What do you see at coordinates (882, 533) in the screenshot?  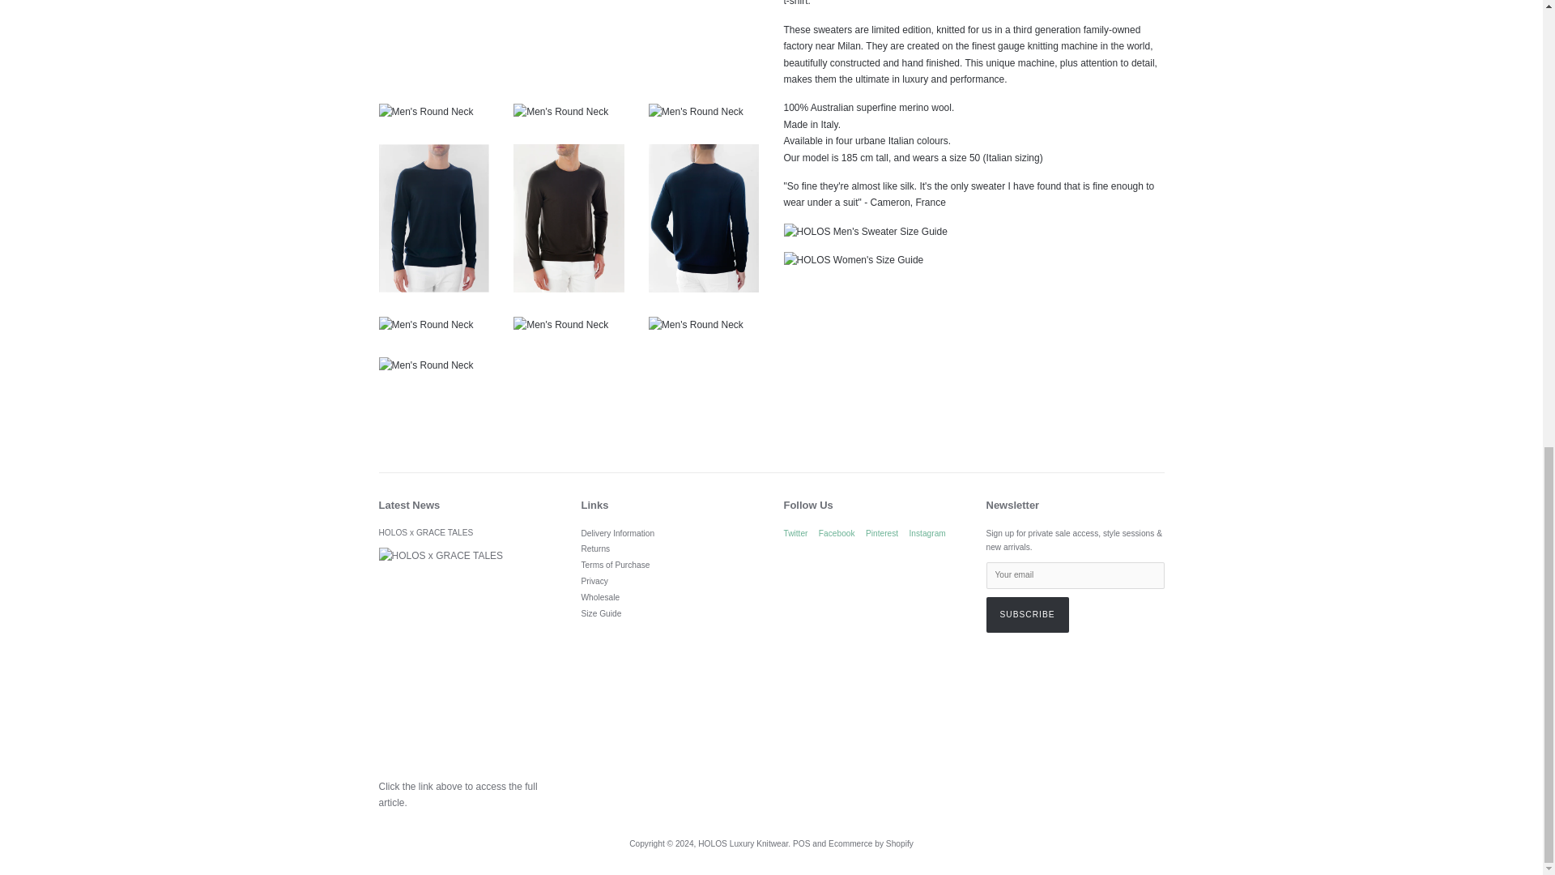 I see `HOLOS Luxury Knitwear on Pinterest` at bounding box center [882, 533].